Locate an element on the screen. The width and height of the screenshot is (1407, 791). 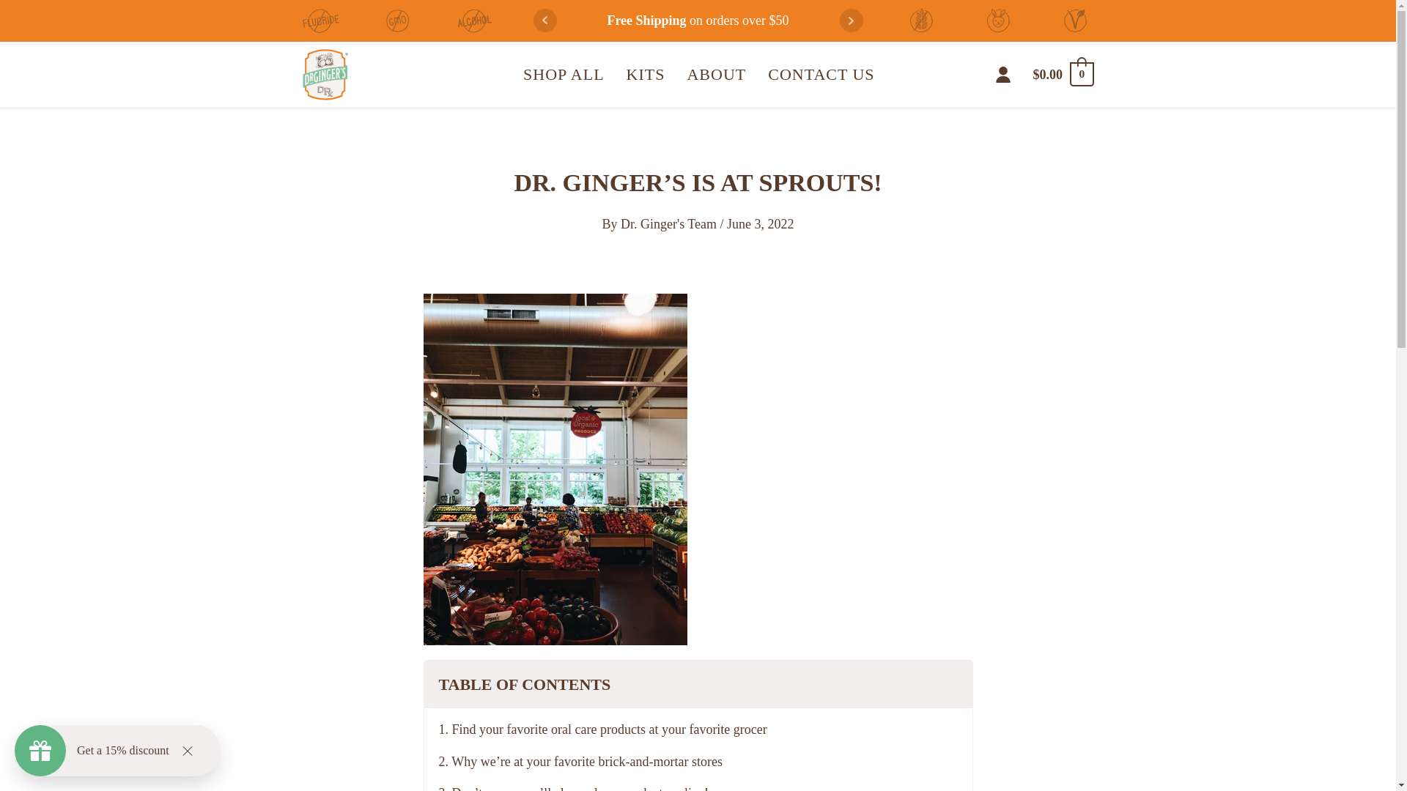
CONTACT US is located at coordinates (821, 75).